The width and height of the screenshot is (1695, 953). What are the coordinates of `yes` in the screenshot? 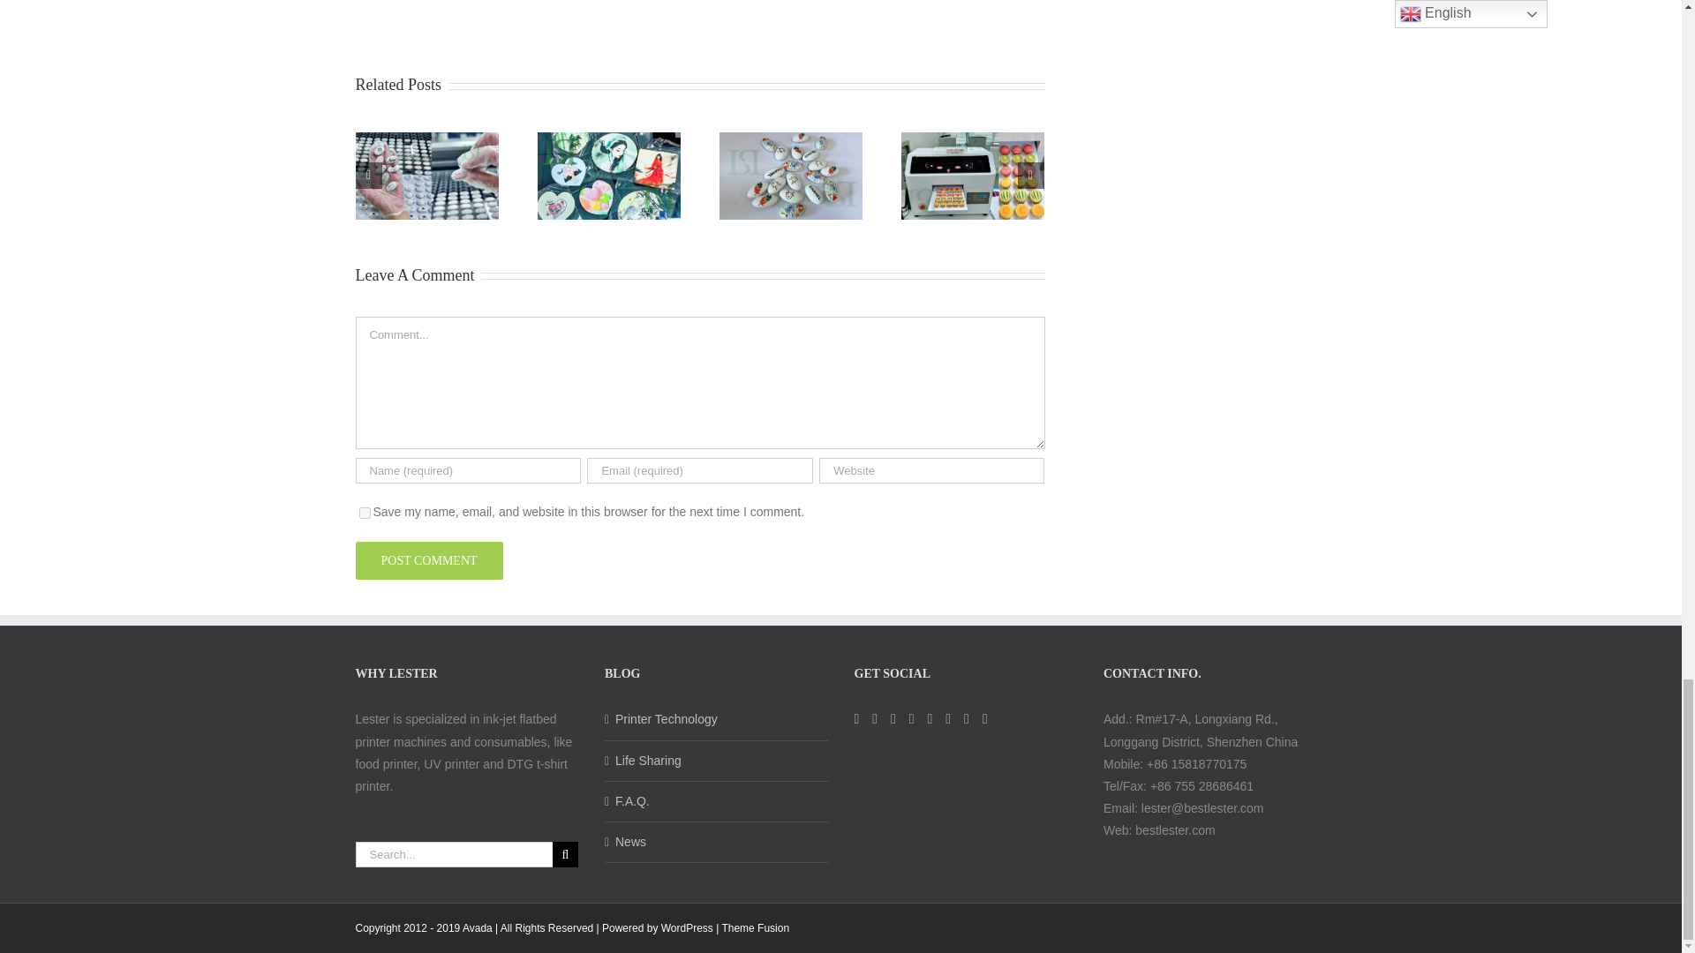 It's located at (364, 512).